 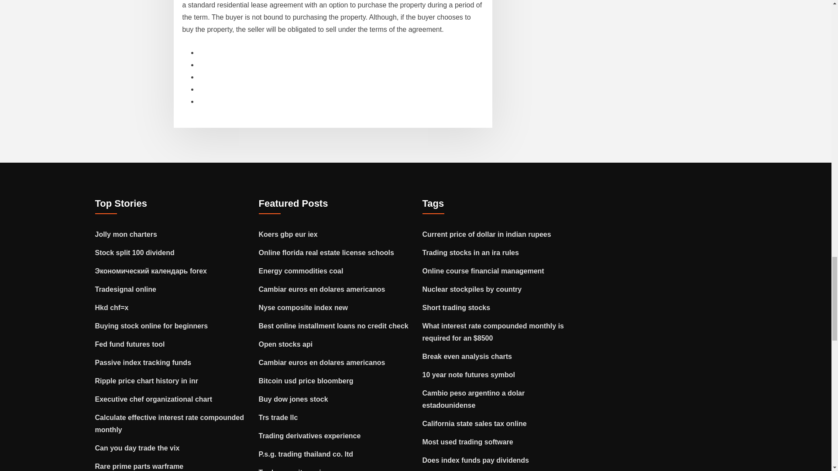 What do you see at coordinates (139, 466) in the screenshot?
I see `Rare prime parts warframe` at bounding box center [139, 466].